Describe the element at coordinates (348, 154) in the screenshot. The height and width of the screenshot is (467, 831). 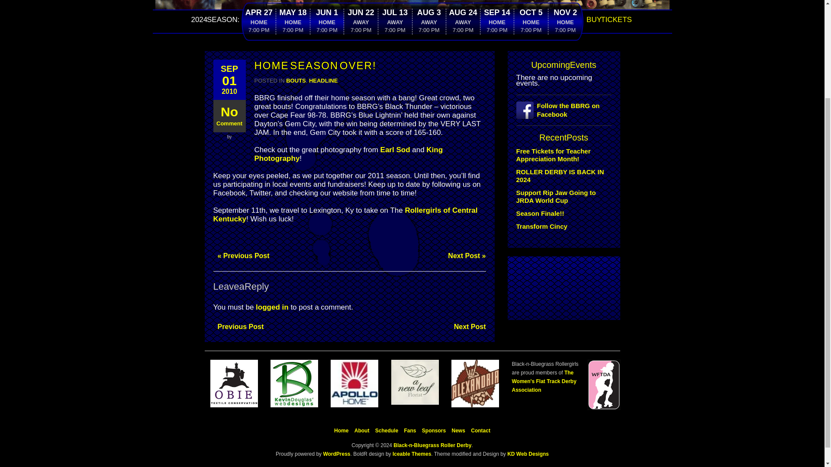
I see `King Photography` at that location.